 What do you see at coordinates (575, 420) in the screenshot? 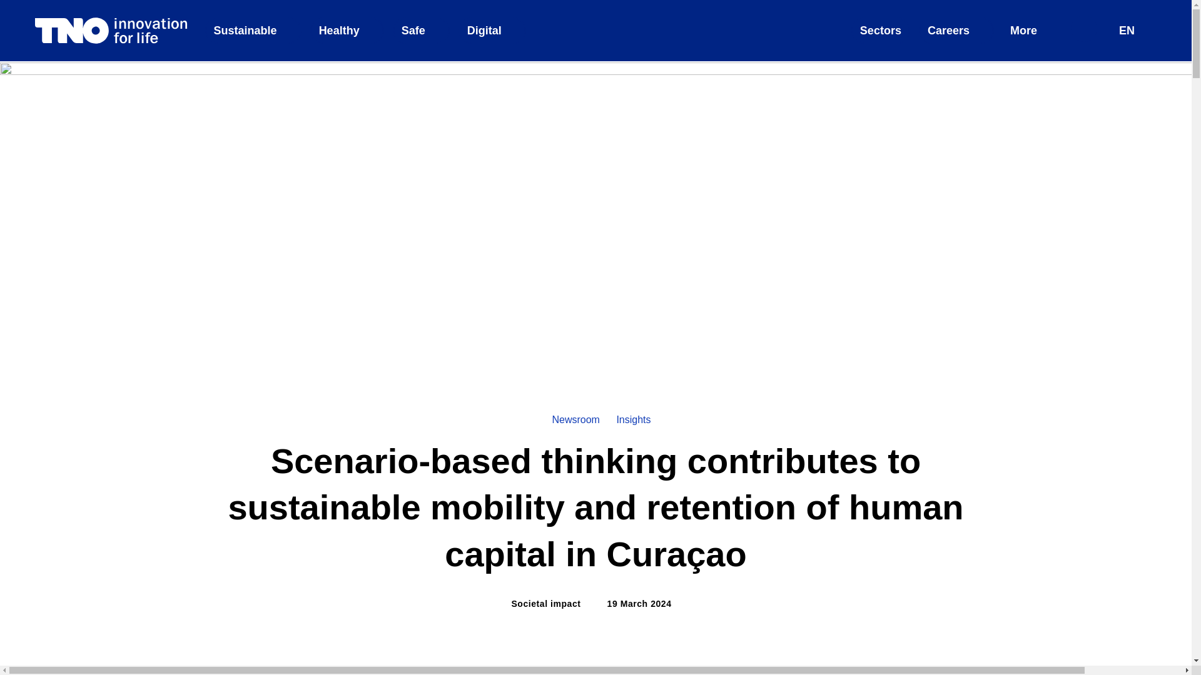
I see `Newsroom` at bounding box center [575, 420].